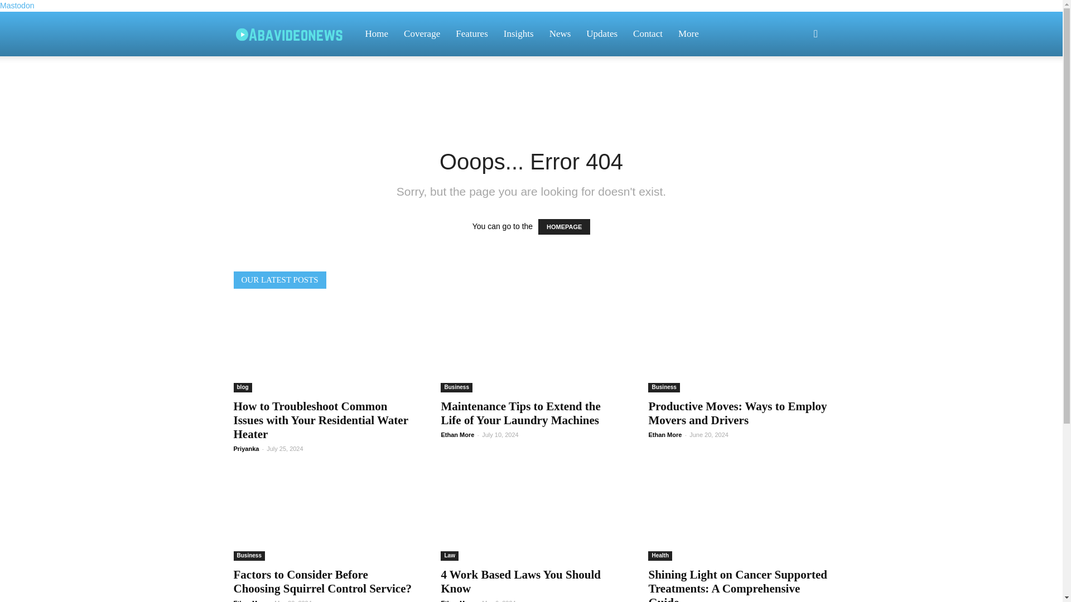 Image resolution: width=1071 pixels, height=602 pixels. What do you see at coordinates (648, 33) in the screenshot?
I see `Contact` at bounding box center [648, 33].